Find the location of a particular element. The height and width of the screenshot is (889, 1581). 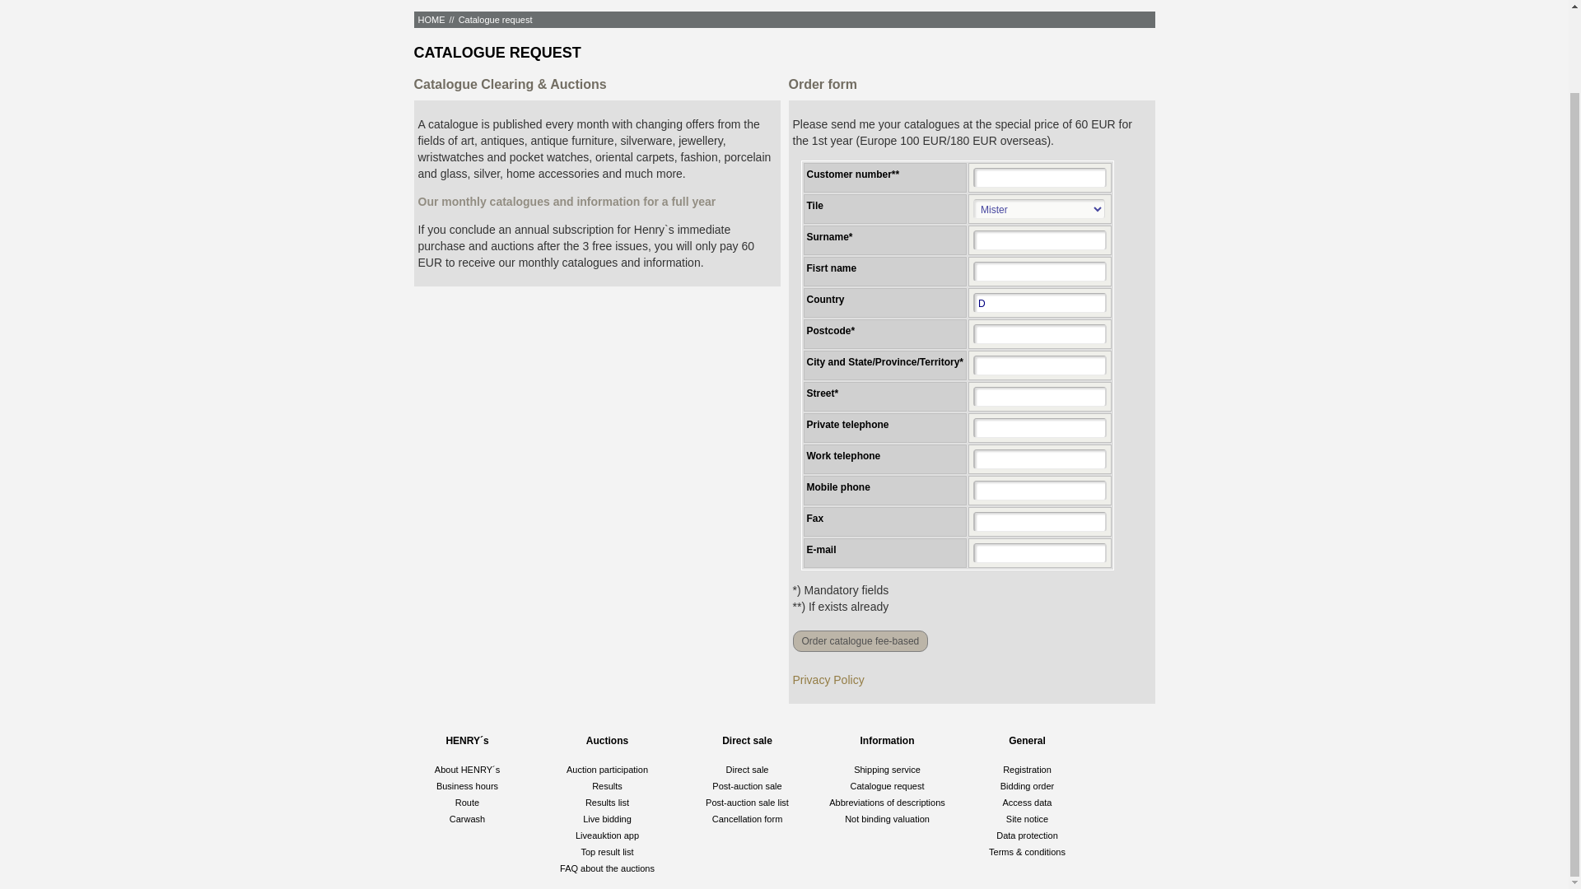

Carwash is located at coordinates (467, 819).